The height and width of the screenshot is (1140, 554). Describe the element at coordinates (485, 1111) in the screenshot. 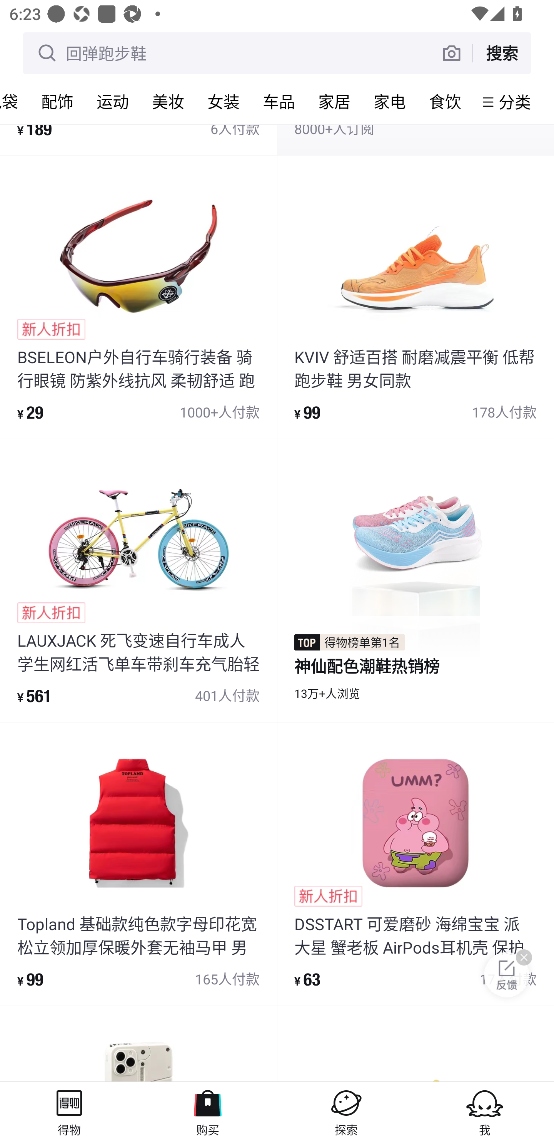

I see `我` at that location.